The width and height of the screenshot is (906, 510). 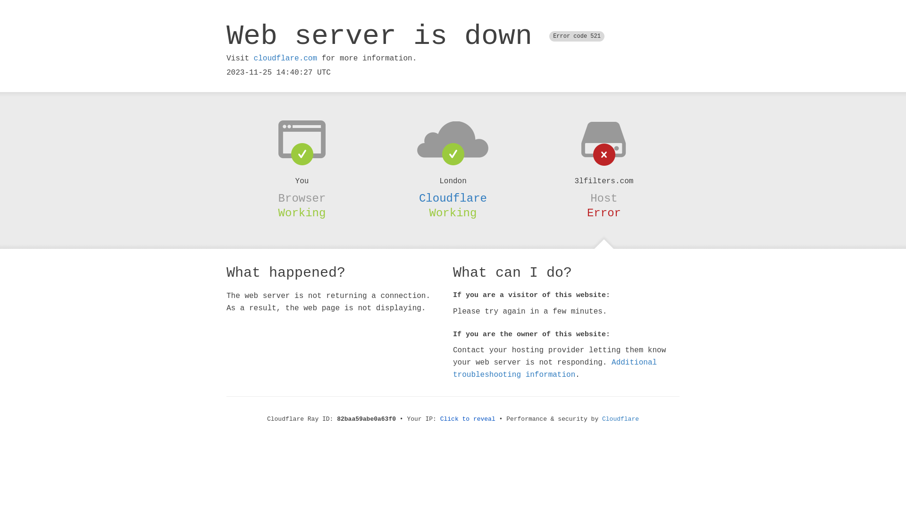 I want to click on cloudflare.com, so click(x=285, y=59).